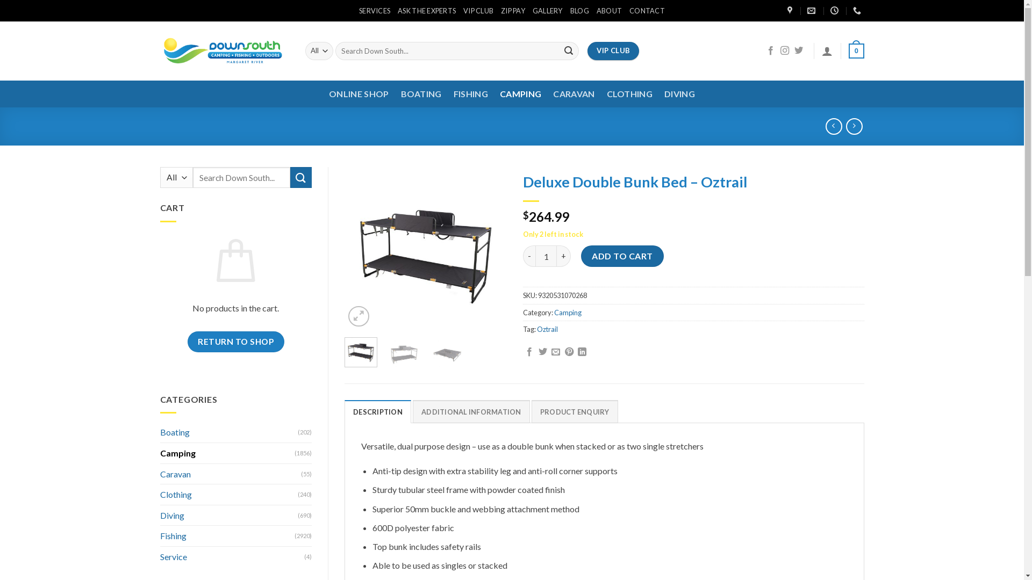 This screenshot has height=580, width=1032. What do you see at coordinates (520, 94) in the screenshot?
I see `CAMPING` at bounding box center [520, 94].